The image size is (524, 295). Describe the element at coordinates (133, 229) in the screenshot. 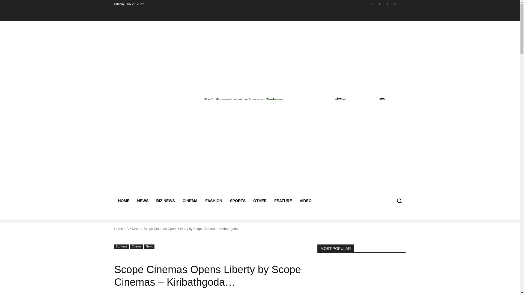

I see `View all posts in Biz News` at that location.